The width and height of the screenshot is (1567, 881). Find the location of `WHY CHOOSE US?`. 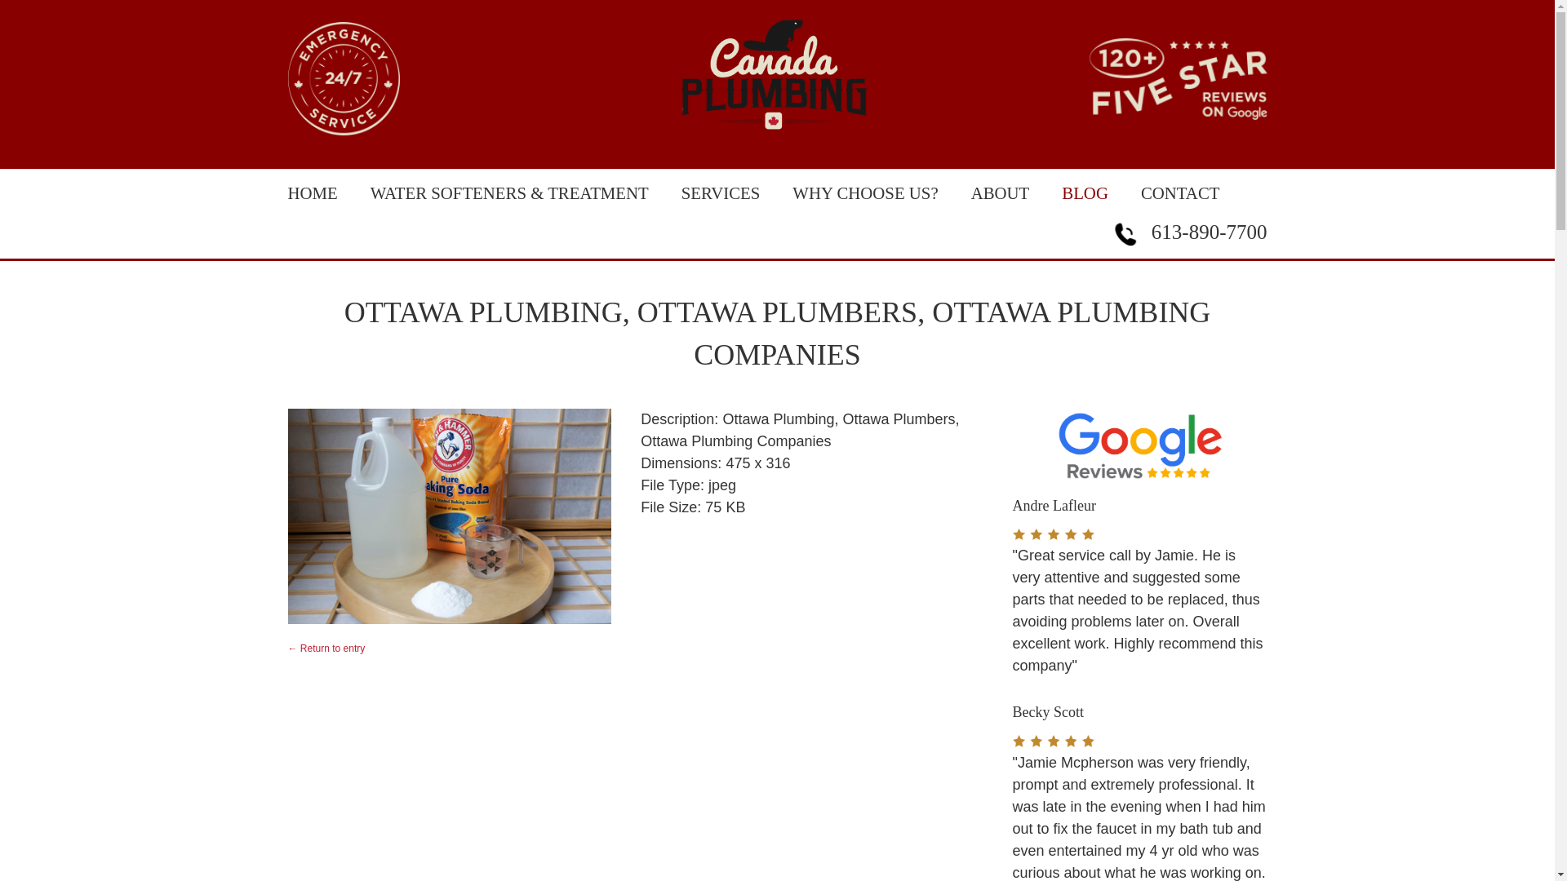

WHY CHOOSE US? is located at coordinates (865, 193).